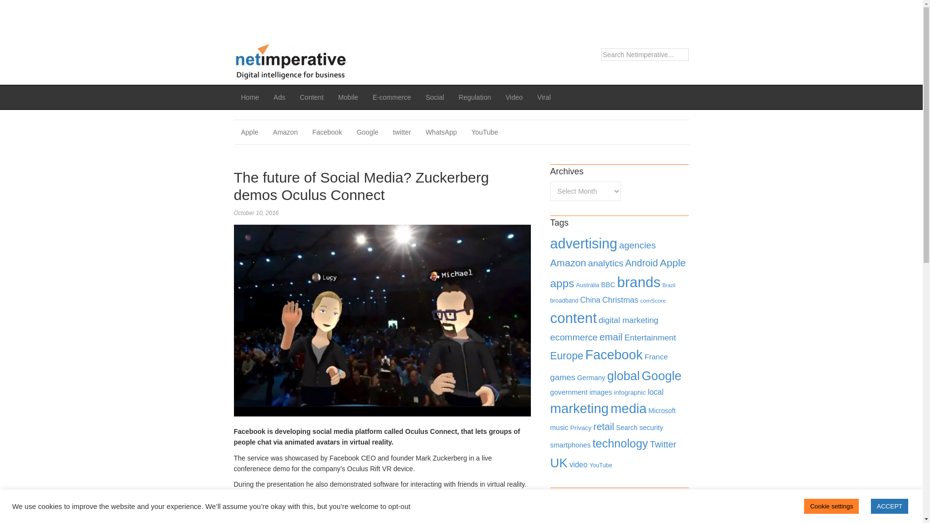  I want to click on BBC, so click(607, 285).